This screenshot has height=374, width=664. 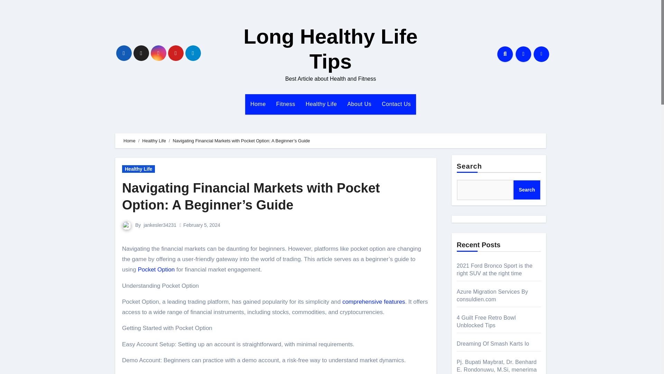 I want to click on Healthy Life, so click(x=154, y=141).